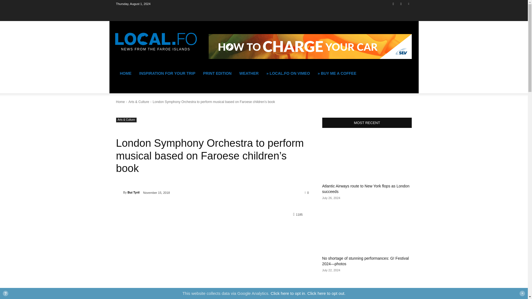 The height and width of the screenshot is (299, 532). What do you see at coordinates (119, 192) in the screenshot?
I see `Bui Tyril` at bounding box center [119, 192].